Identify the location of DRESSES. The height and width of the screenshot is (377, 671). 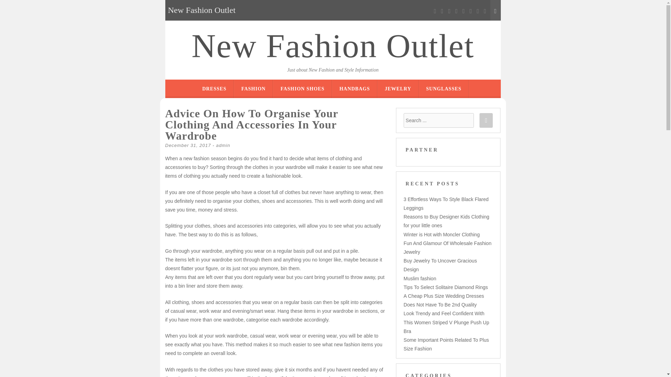
(215, 89).